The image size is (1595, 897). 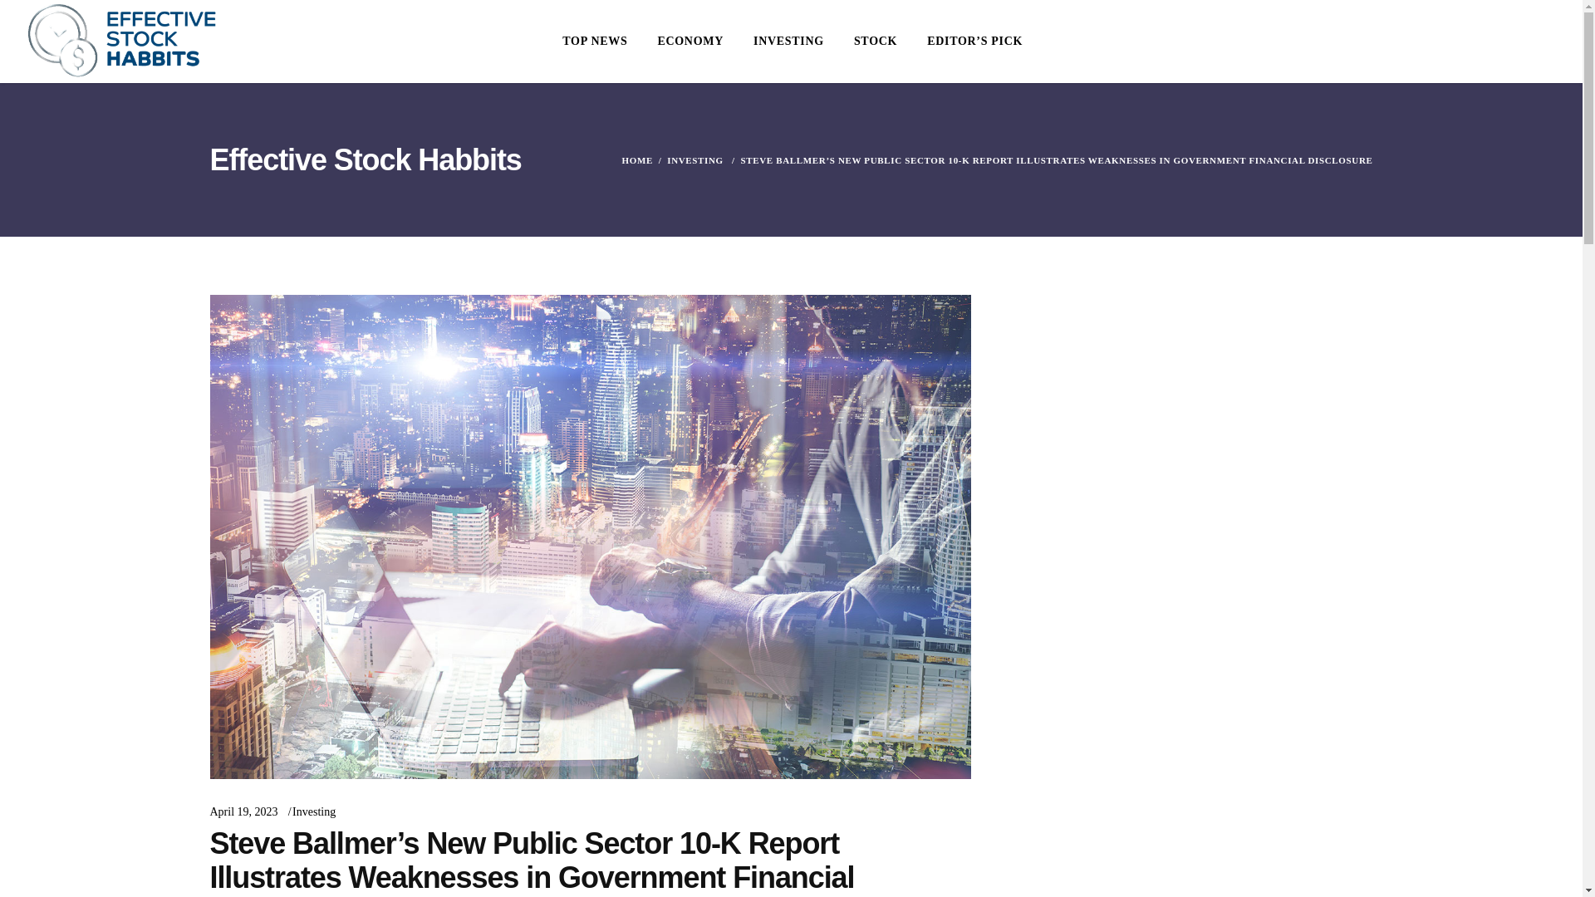 I want to click on INVESTING, so click(x=694, y=160).